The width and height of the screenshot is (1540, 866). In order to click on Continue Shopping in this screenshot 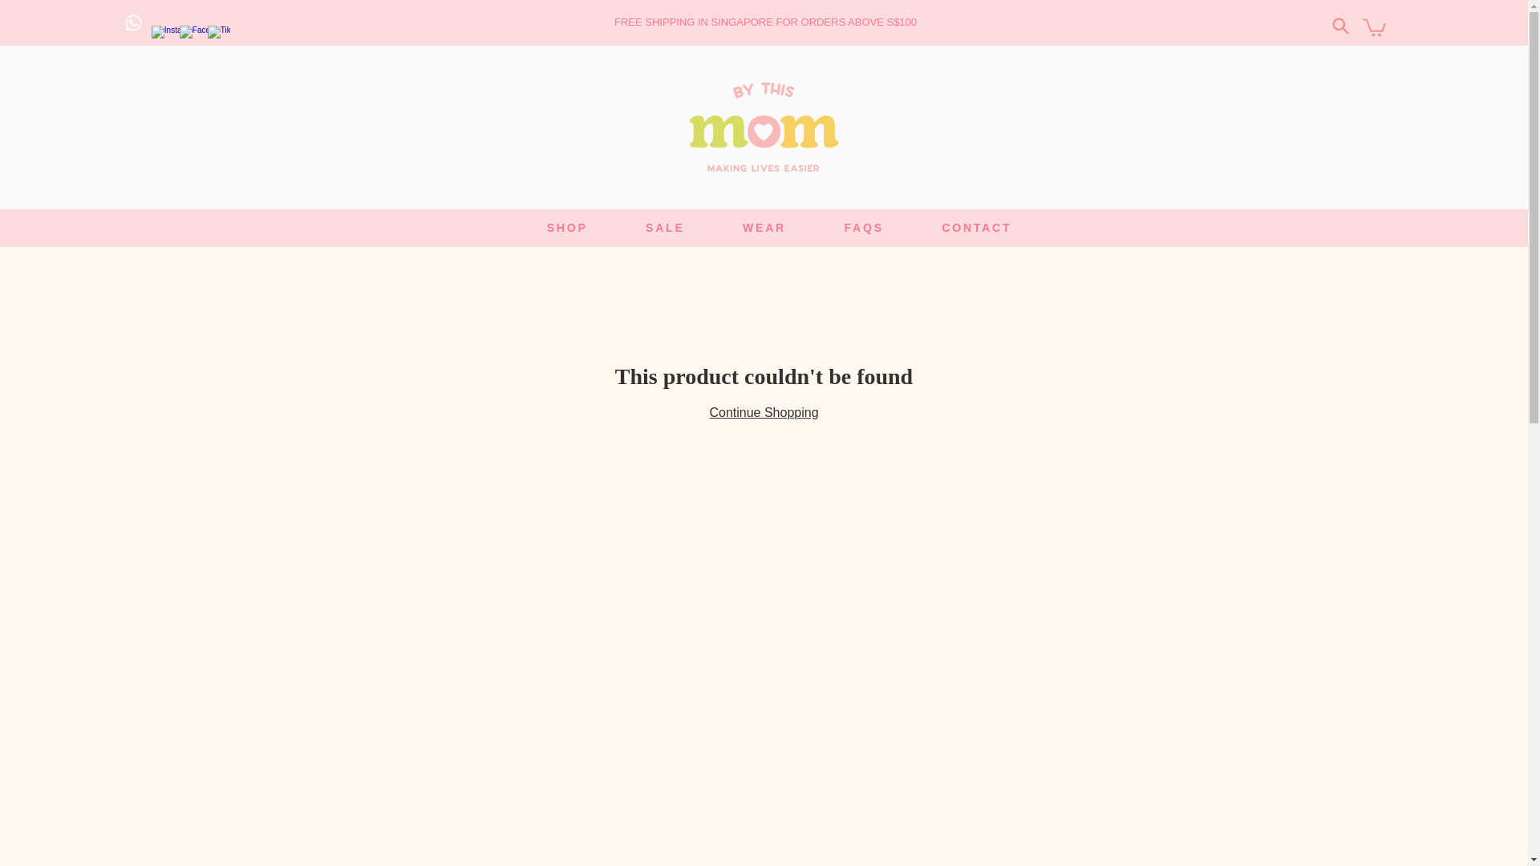, I will do `click(976, 228)`.